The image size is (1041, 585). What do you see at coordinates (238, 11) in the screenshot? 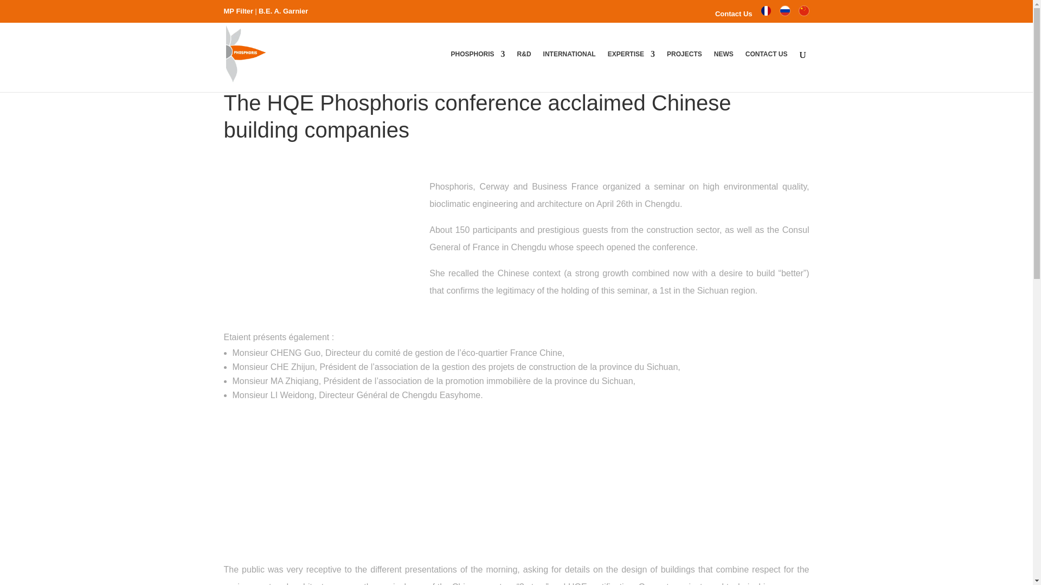
I see `MP Filter` at bounding box center [238, 11].